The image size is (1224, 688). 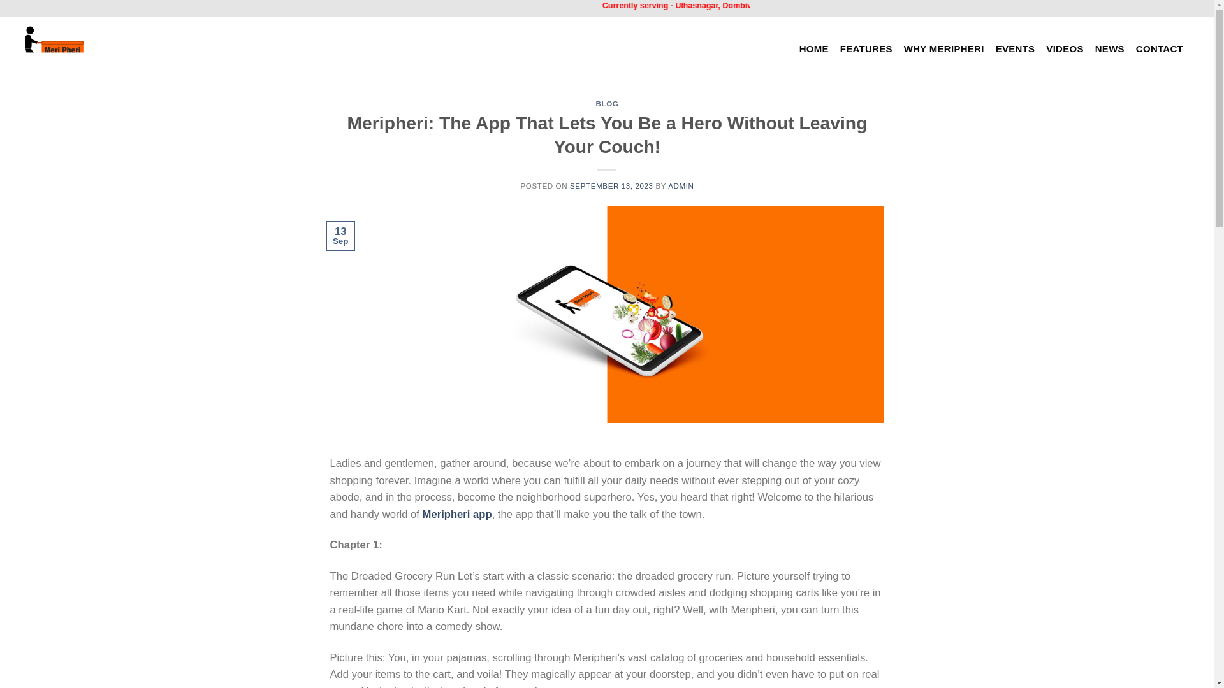 I want to click on CONTACT, so click(x=1159, y=49).